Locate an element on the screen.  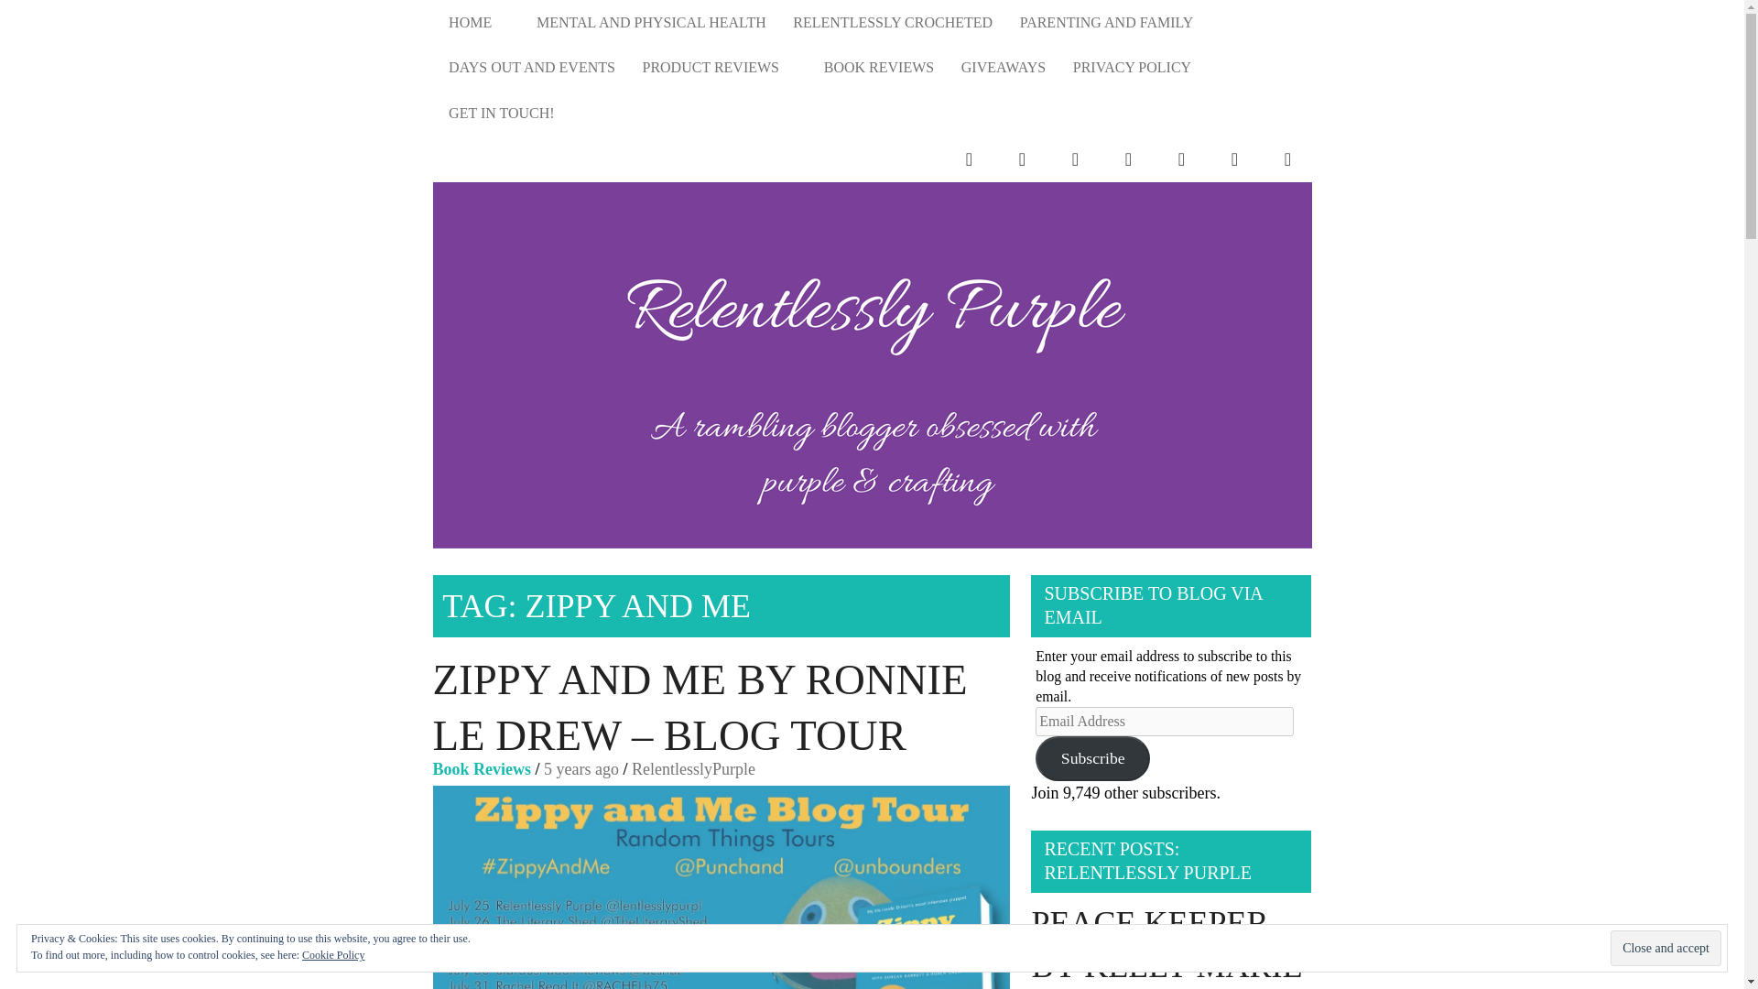
RELENTLESSLY PURPLE is located at coordinates (1245, 407).